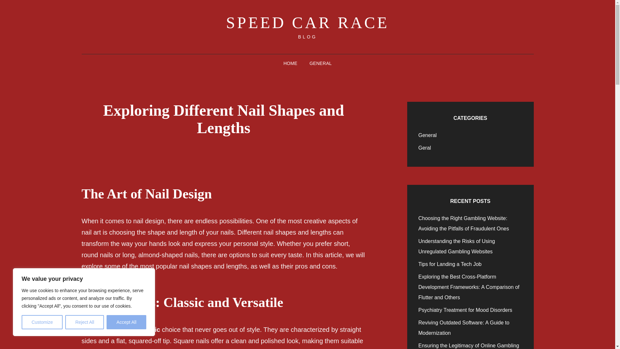  What do you see at coordinates (307, 23) in the screenshot?
I see `SPEED CAR RACE` at bounding box center [307, 23].